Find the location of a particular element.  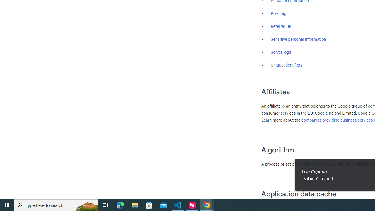

Referrer URL is located at coordinates (282, 27).